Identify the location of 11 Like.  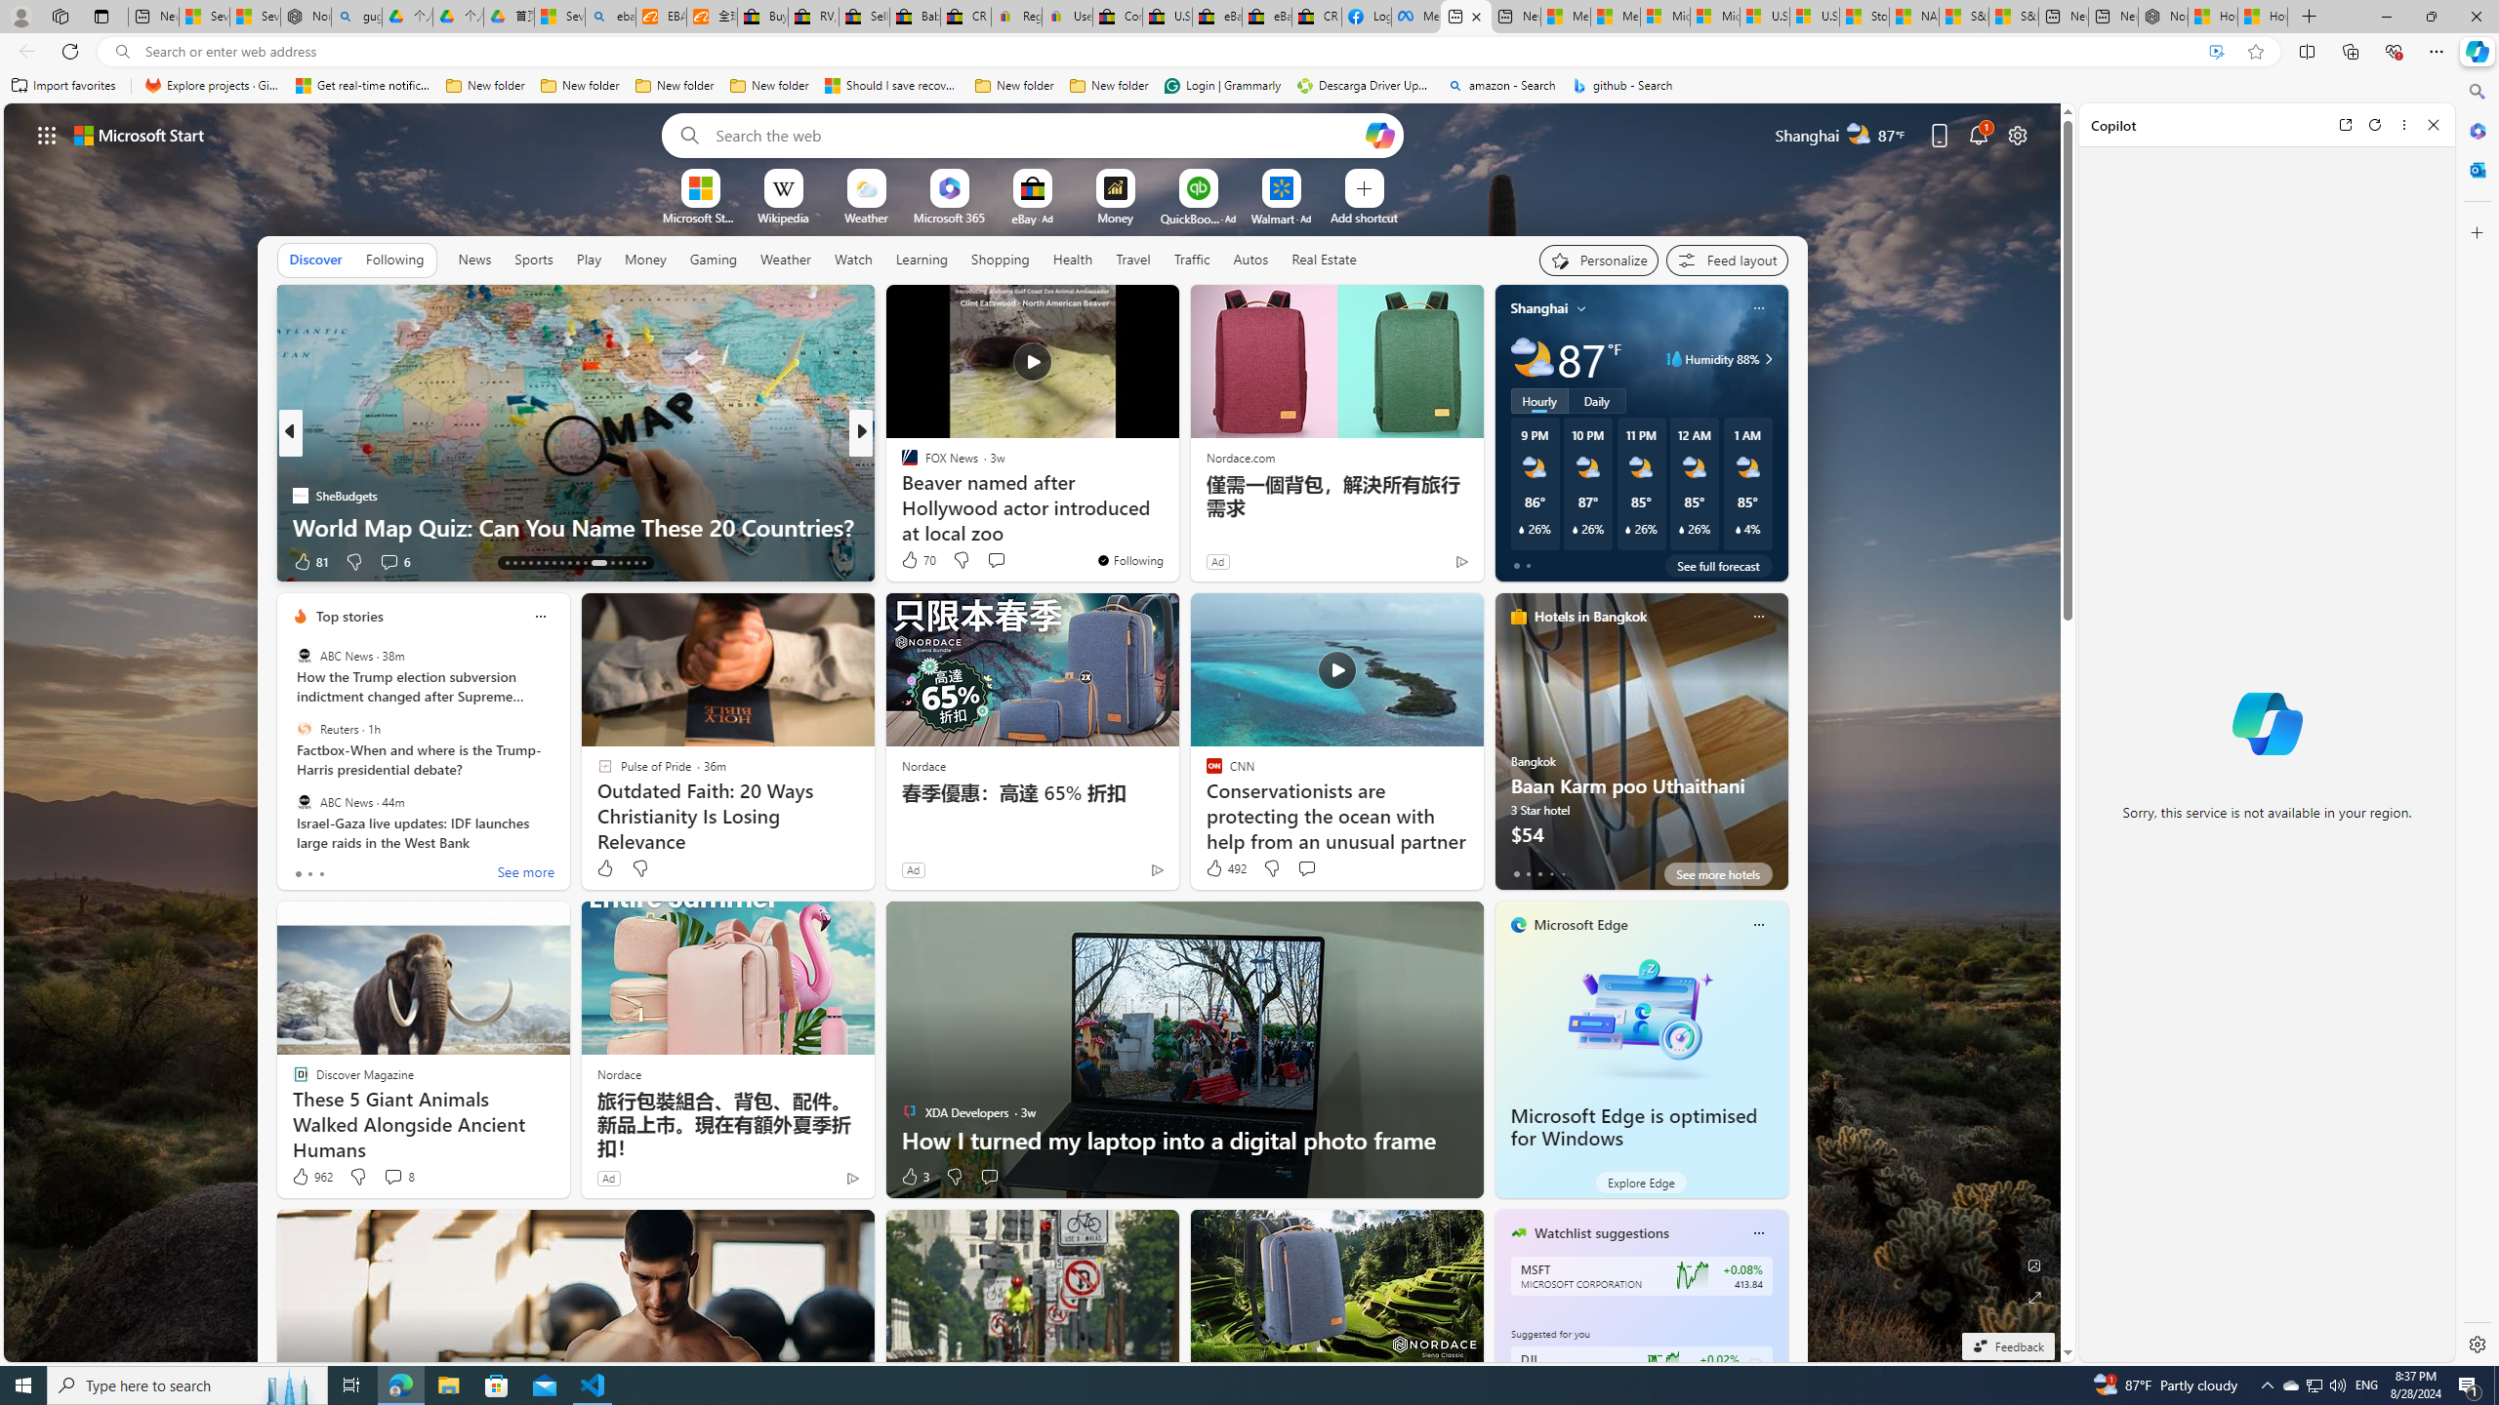
(911, 562).